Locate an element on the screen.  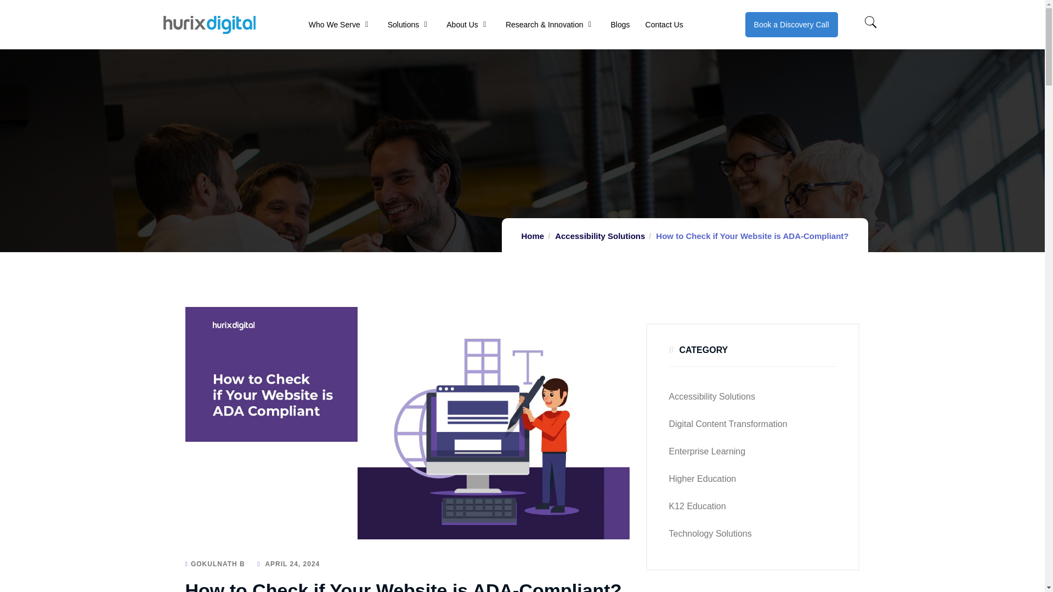
Blogs is located at coordinates (620, 24).